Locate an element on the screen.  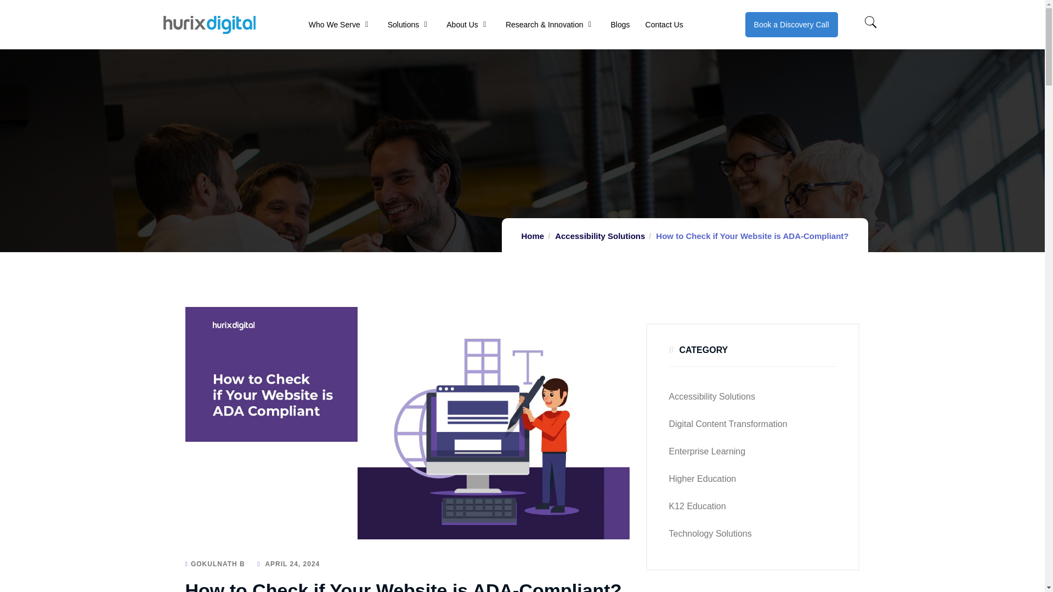
Blogs is located at coordinates (620, 24).